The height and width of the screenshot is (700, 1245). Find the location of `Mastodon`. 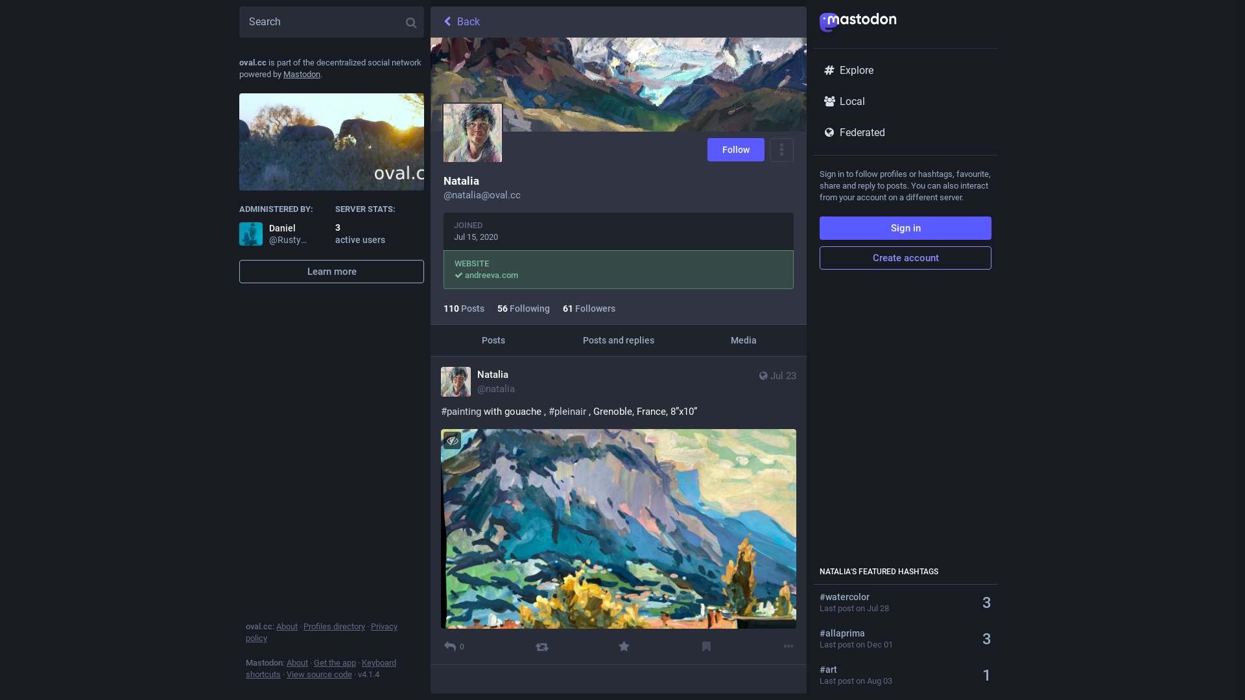

Mastodon is located at coordinates (302, 74).